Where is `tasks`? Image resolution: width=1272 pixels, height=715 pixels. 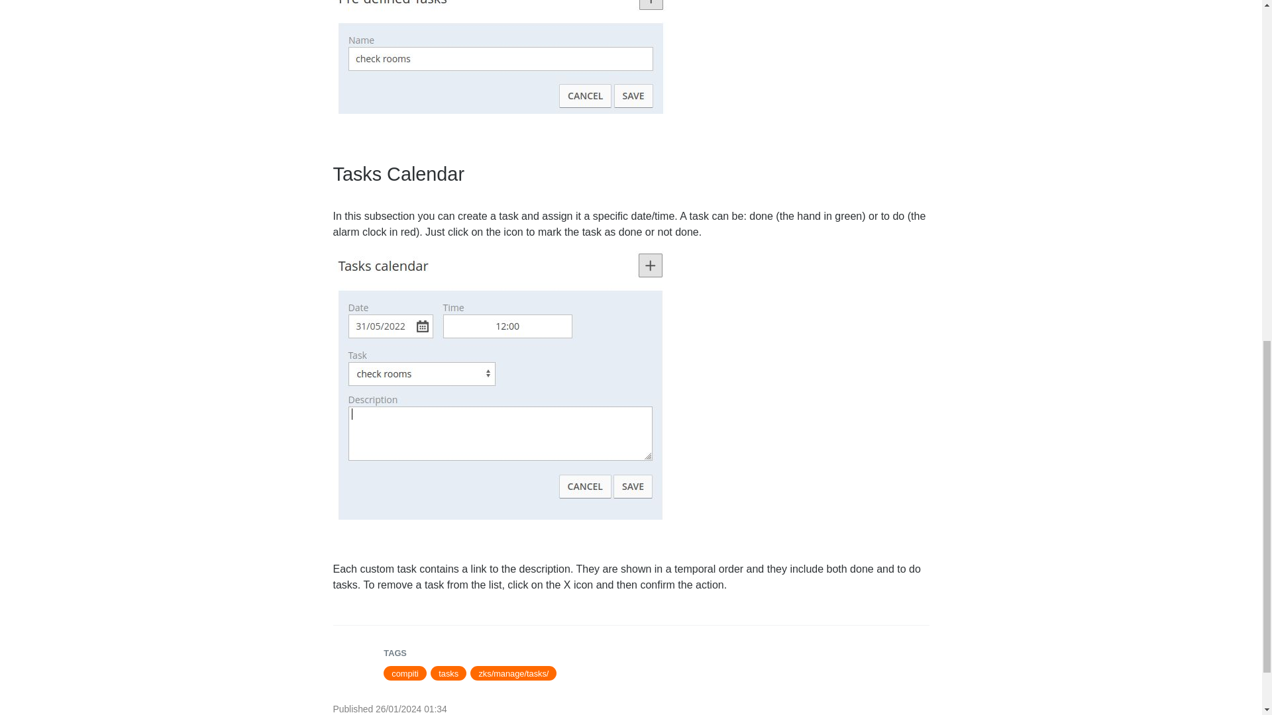 tasks is located at coordinates (449, 673).